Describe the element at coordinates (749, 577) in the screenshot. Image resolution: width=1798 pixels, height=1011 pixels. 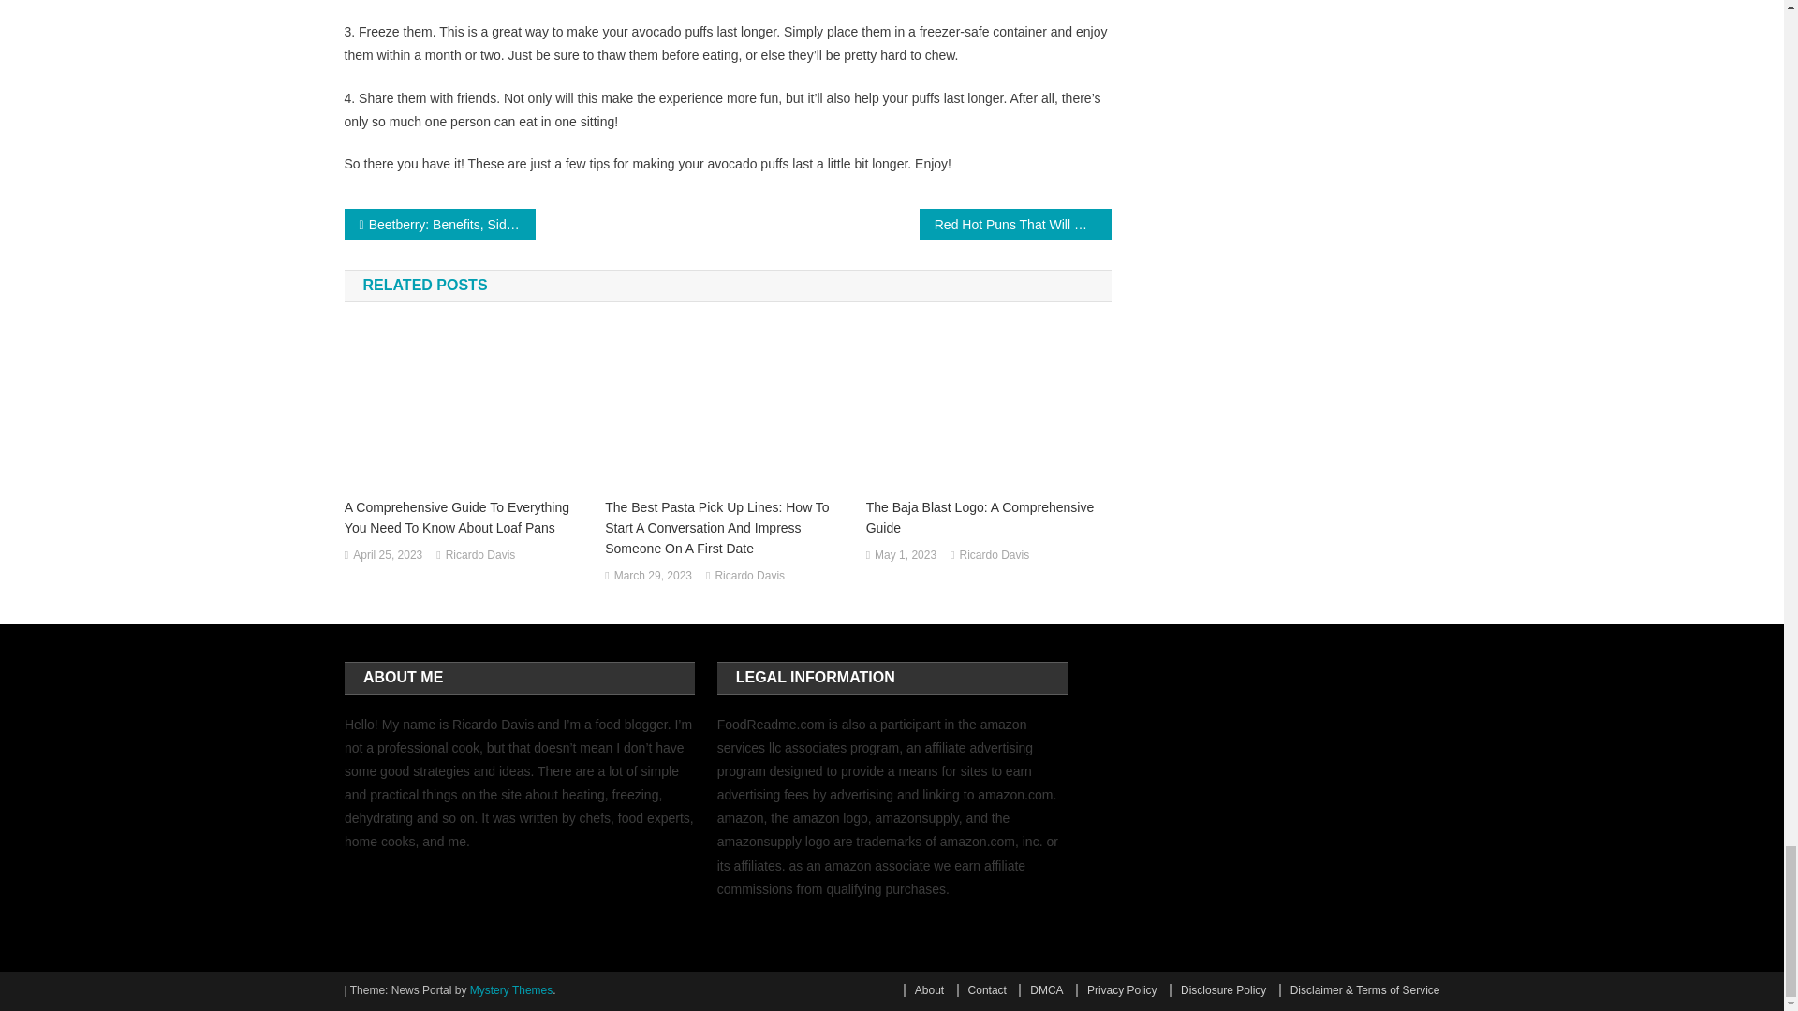
I see `Ricardo Davis` at that location.